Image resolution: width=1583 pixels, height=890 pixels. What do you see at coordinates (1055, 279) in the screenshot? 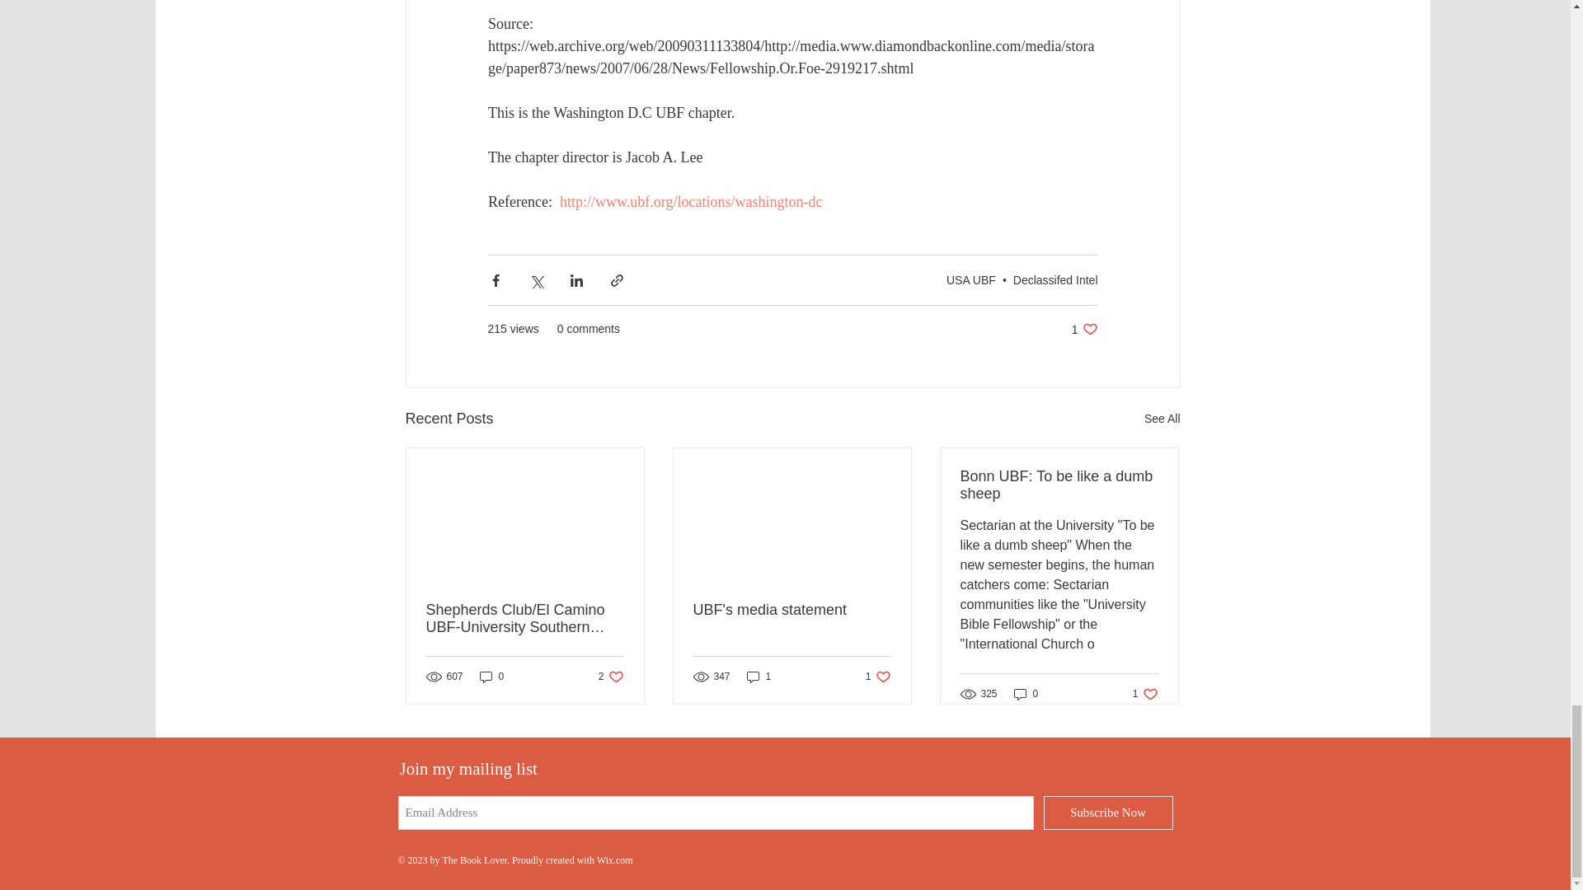
I see `Declassifed Intel` at bounding box center [1055, 279].